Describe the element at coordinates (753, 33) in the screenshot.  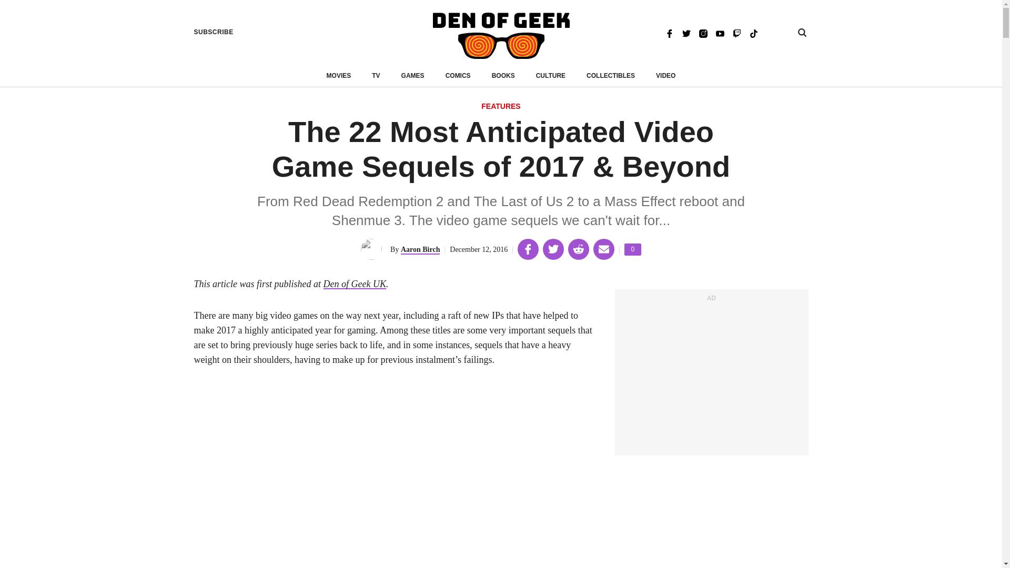
I see `TikTok` at that location.